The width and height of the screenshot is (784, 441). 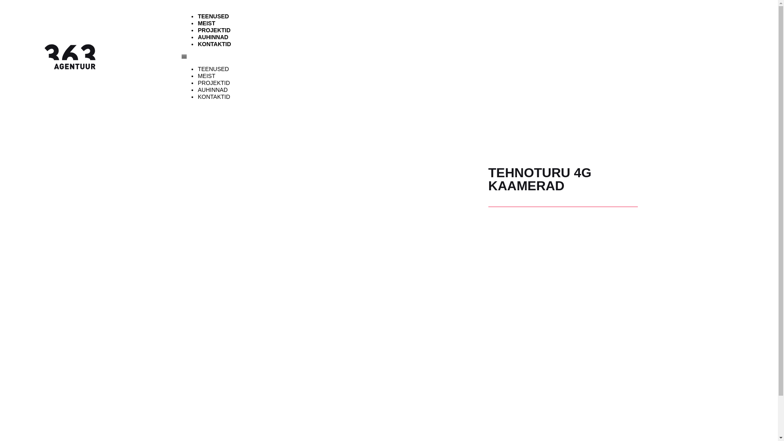 What do you see at coordinates (213, 16) in the screenshot?
I see `TEENUSED` at bounding box center [213, 16].